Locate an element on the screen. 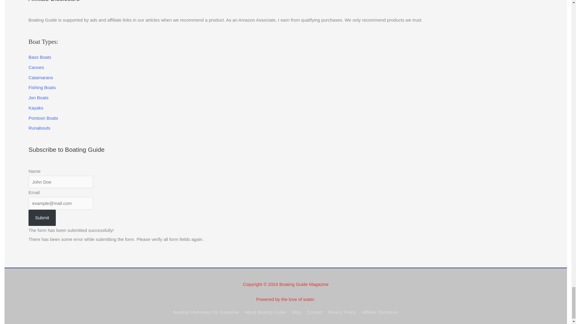 This screenshot has height=324, width=576. Canoes is located at coordinates (36, 67).